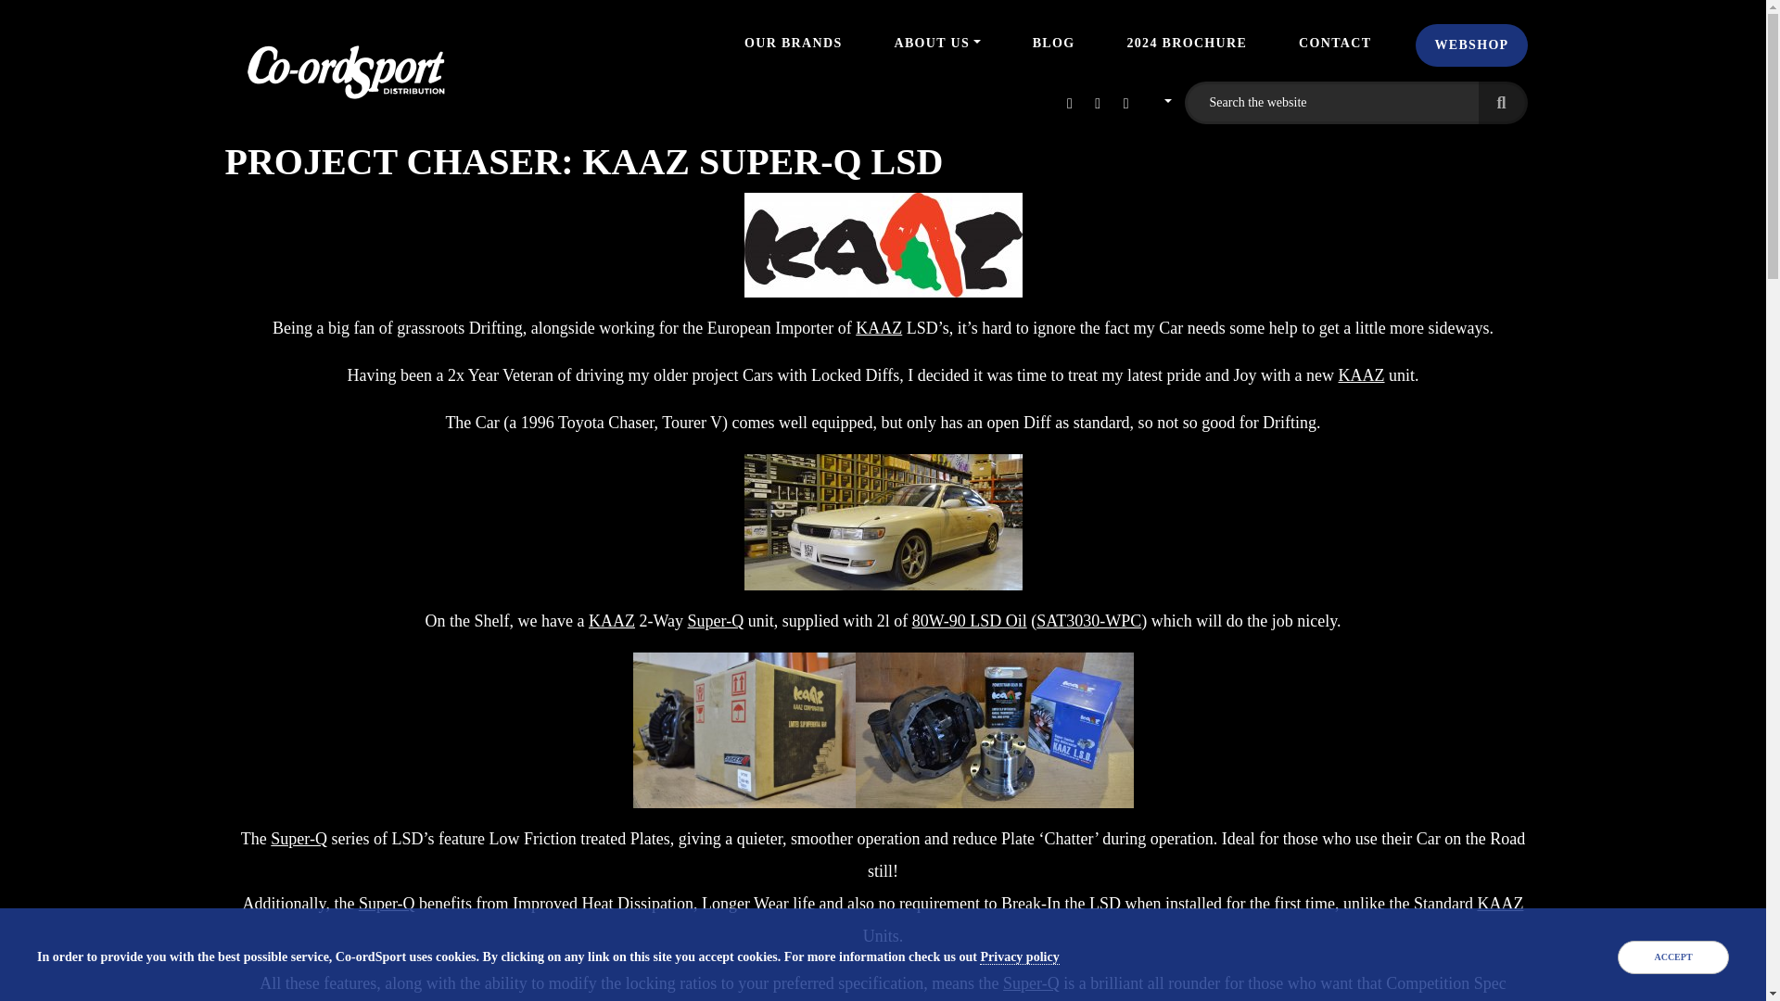 This screenshot has height=1001, width=1780. What do you see at coordinates (1053, 43) in the screenshot?
I see `BLOG` at bounding box center [1053, 43].